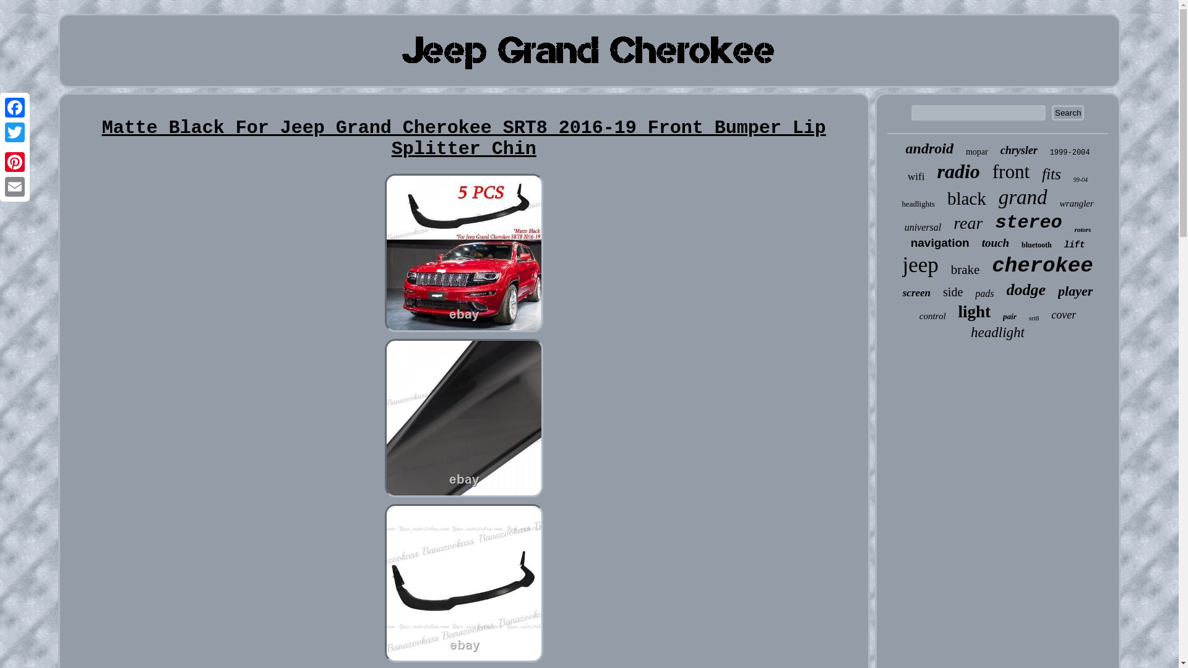 The image size is (1188, 668). Describe the element at coordinates (929, 148) in the screenshot. I see `android` at that location.